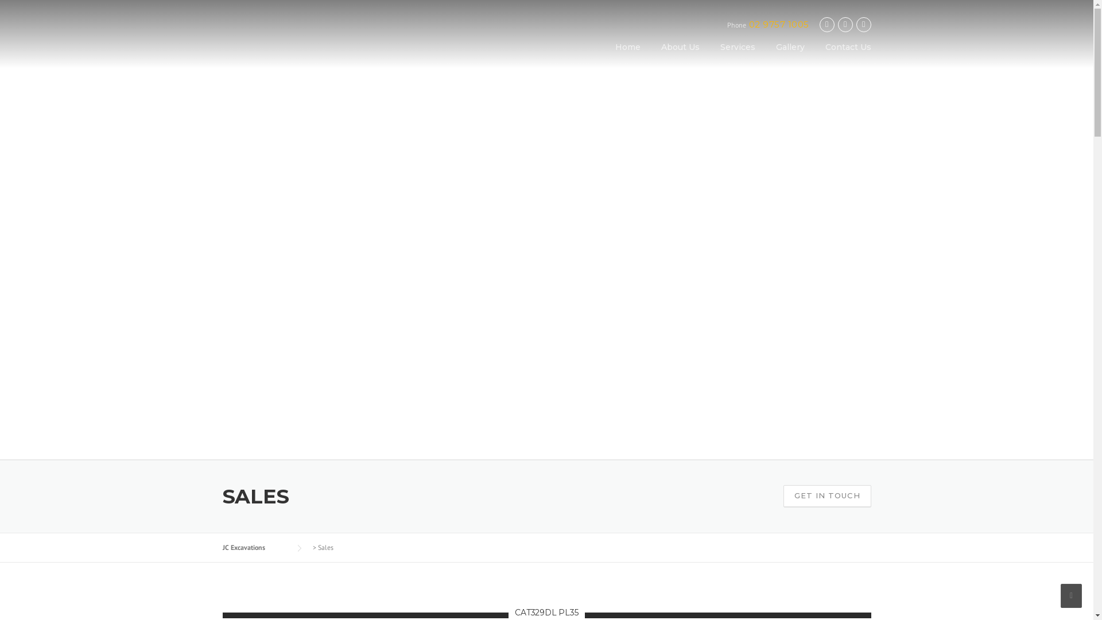  I want to click on Instagram, so click(845, 24).